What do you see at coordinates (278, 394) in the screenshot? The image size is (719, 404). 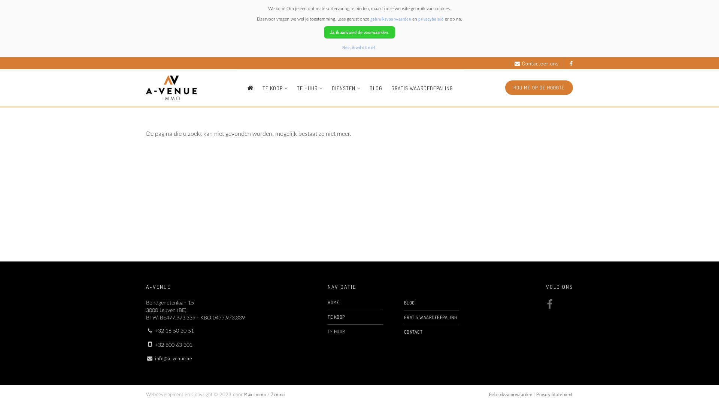 I see `Zimmo` at bounding box center [278, 394].